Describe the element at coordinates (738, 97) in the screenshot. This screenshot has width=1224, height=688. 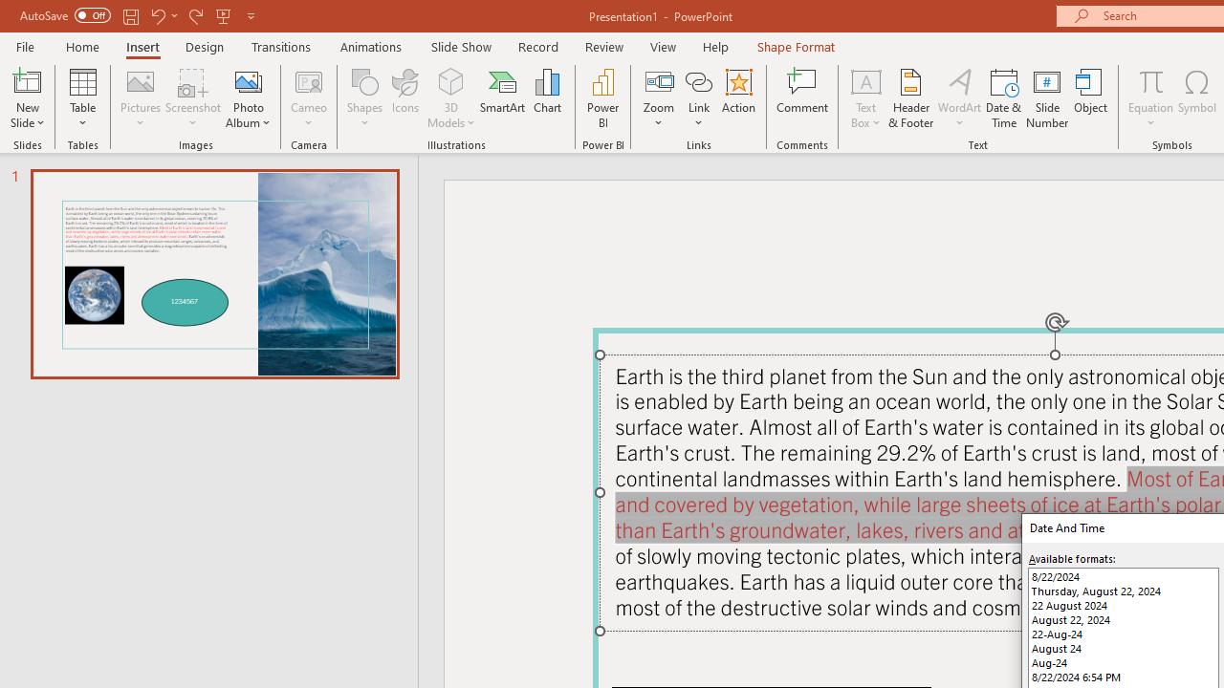
I see `Action` at that location.